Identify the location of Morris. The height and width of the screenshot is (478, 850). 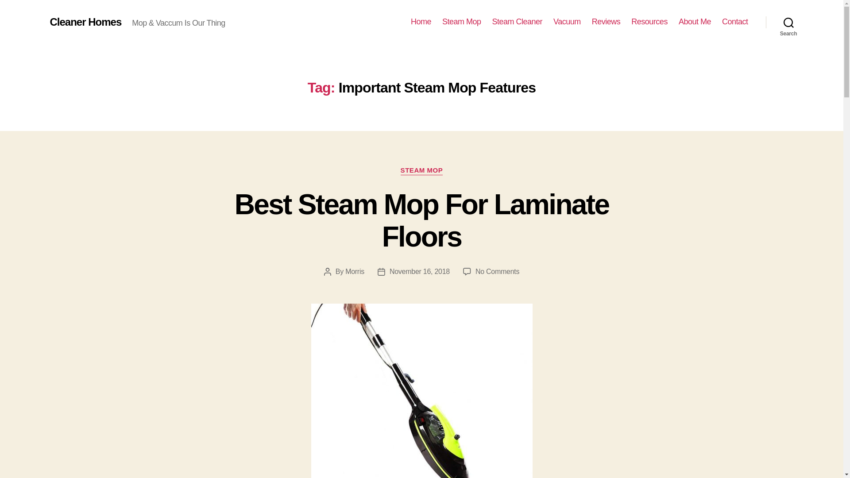
(355, 271).